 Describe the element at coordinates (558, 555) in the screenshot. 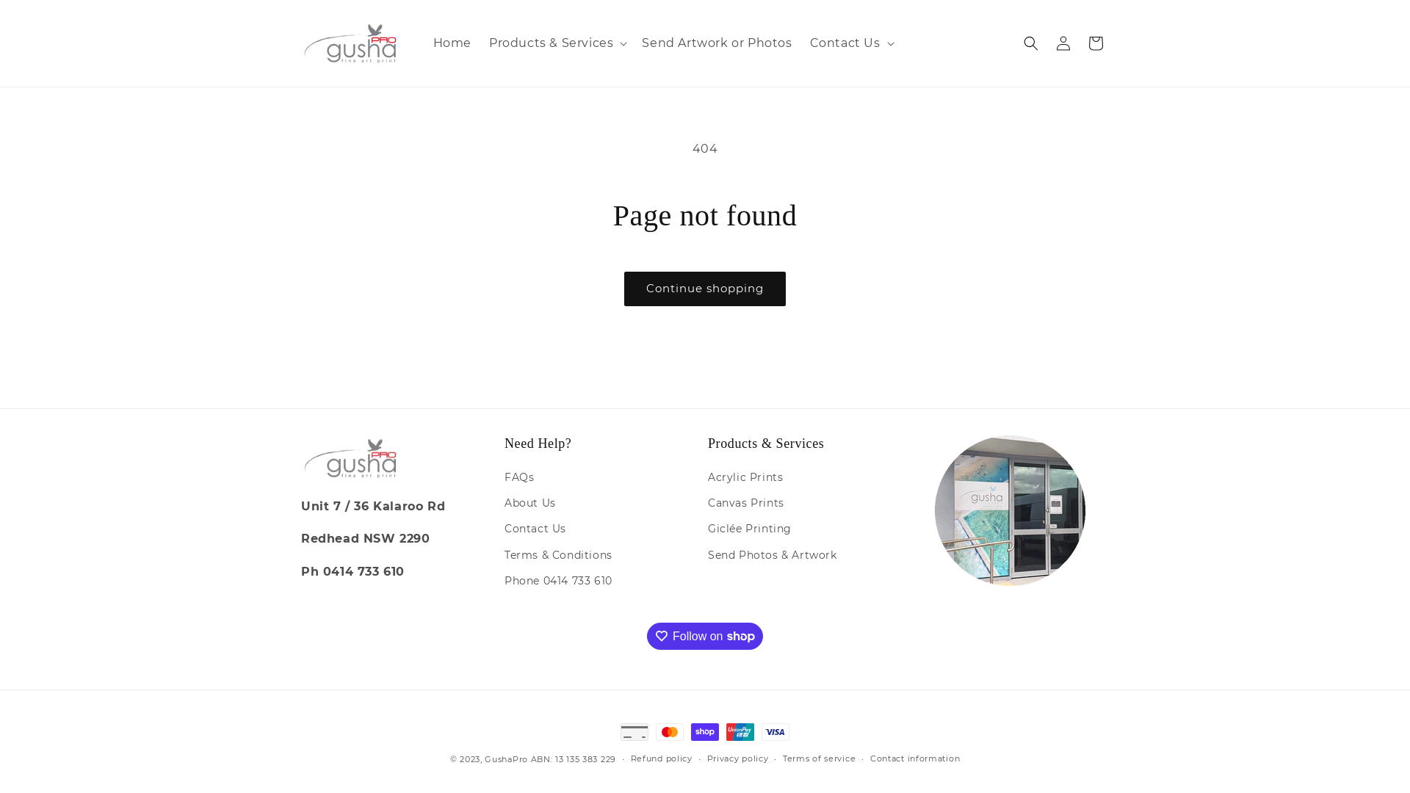

I see `Terms & Conditions` at that location.